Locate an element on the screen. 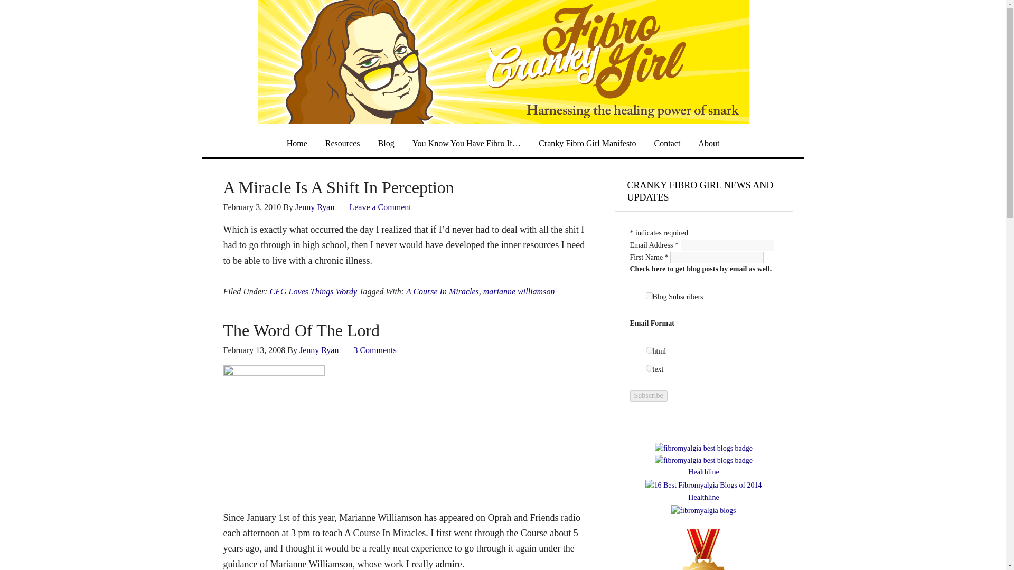 This screenshot has width=1014, height=570. Leave a Comment is located at coordinates (379, 207).